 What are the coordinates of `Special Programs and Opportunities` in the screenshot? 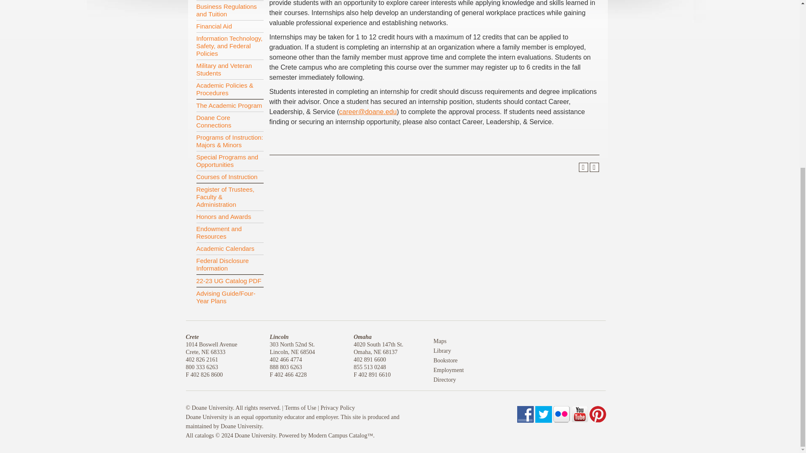 It's located at (230, 161).